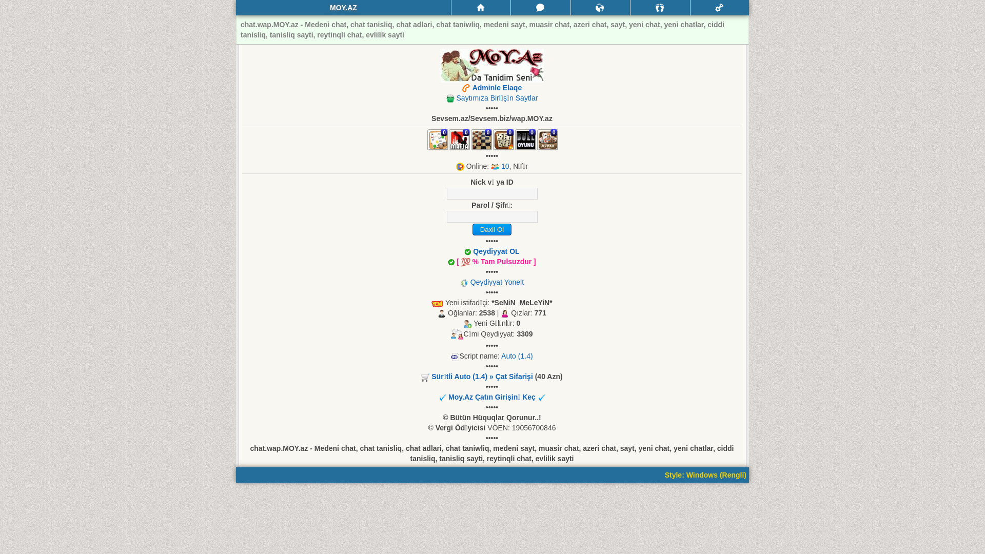 Image resolution: width=985 pixels, height=554 pixels. Describe the element at coordinates (344, 8) in the screenshot. I see `MOY.AZ` at that location.